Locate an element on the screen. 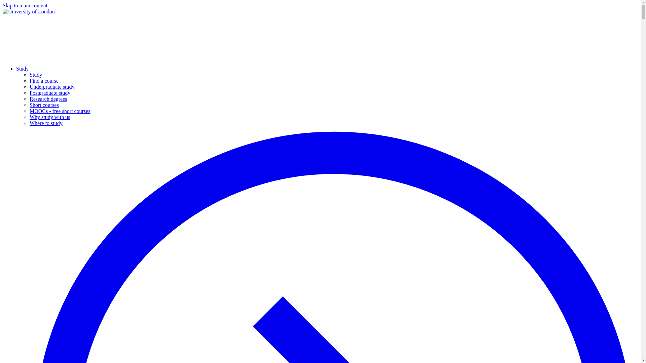 The height and width of the screenshot is (363, 646). Skip to main content is located at coordinates (25, 5).